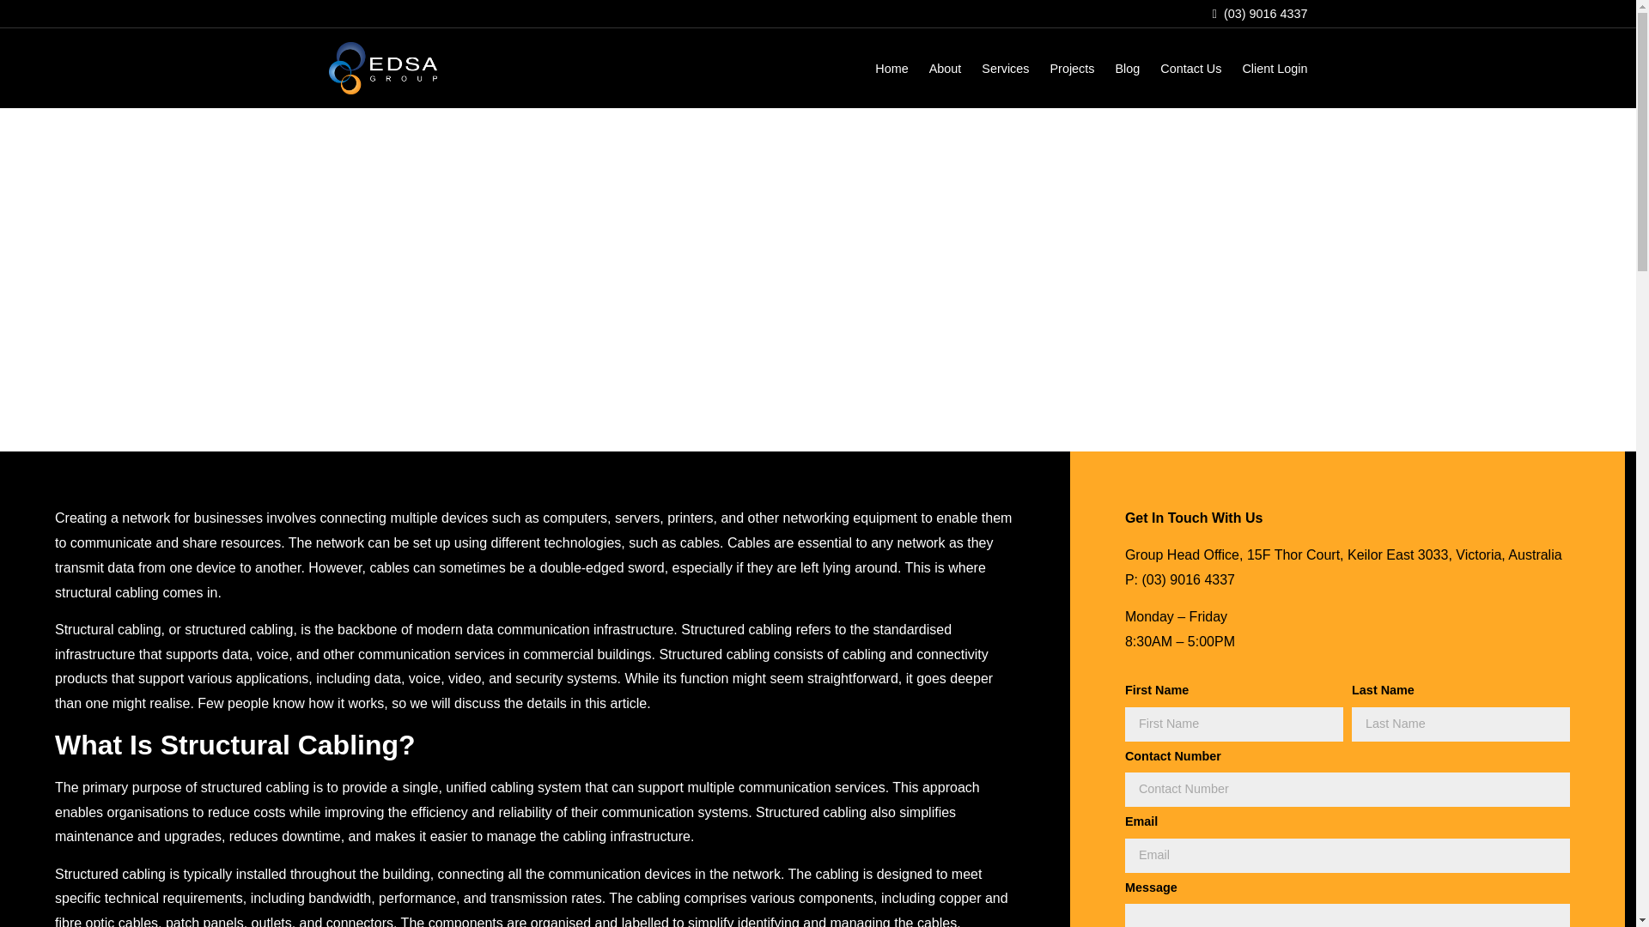  What do you see at coordinates (1005, 69) in the screenshot?
I see `Services` at bounding box center [1005, 69].